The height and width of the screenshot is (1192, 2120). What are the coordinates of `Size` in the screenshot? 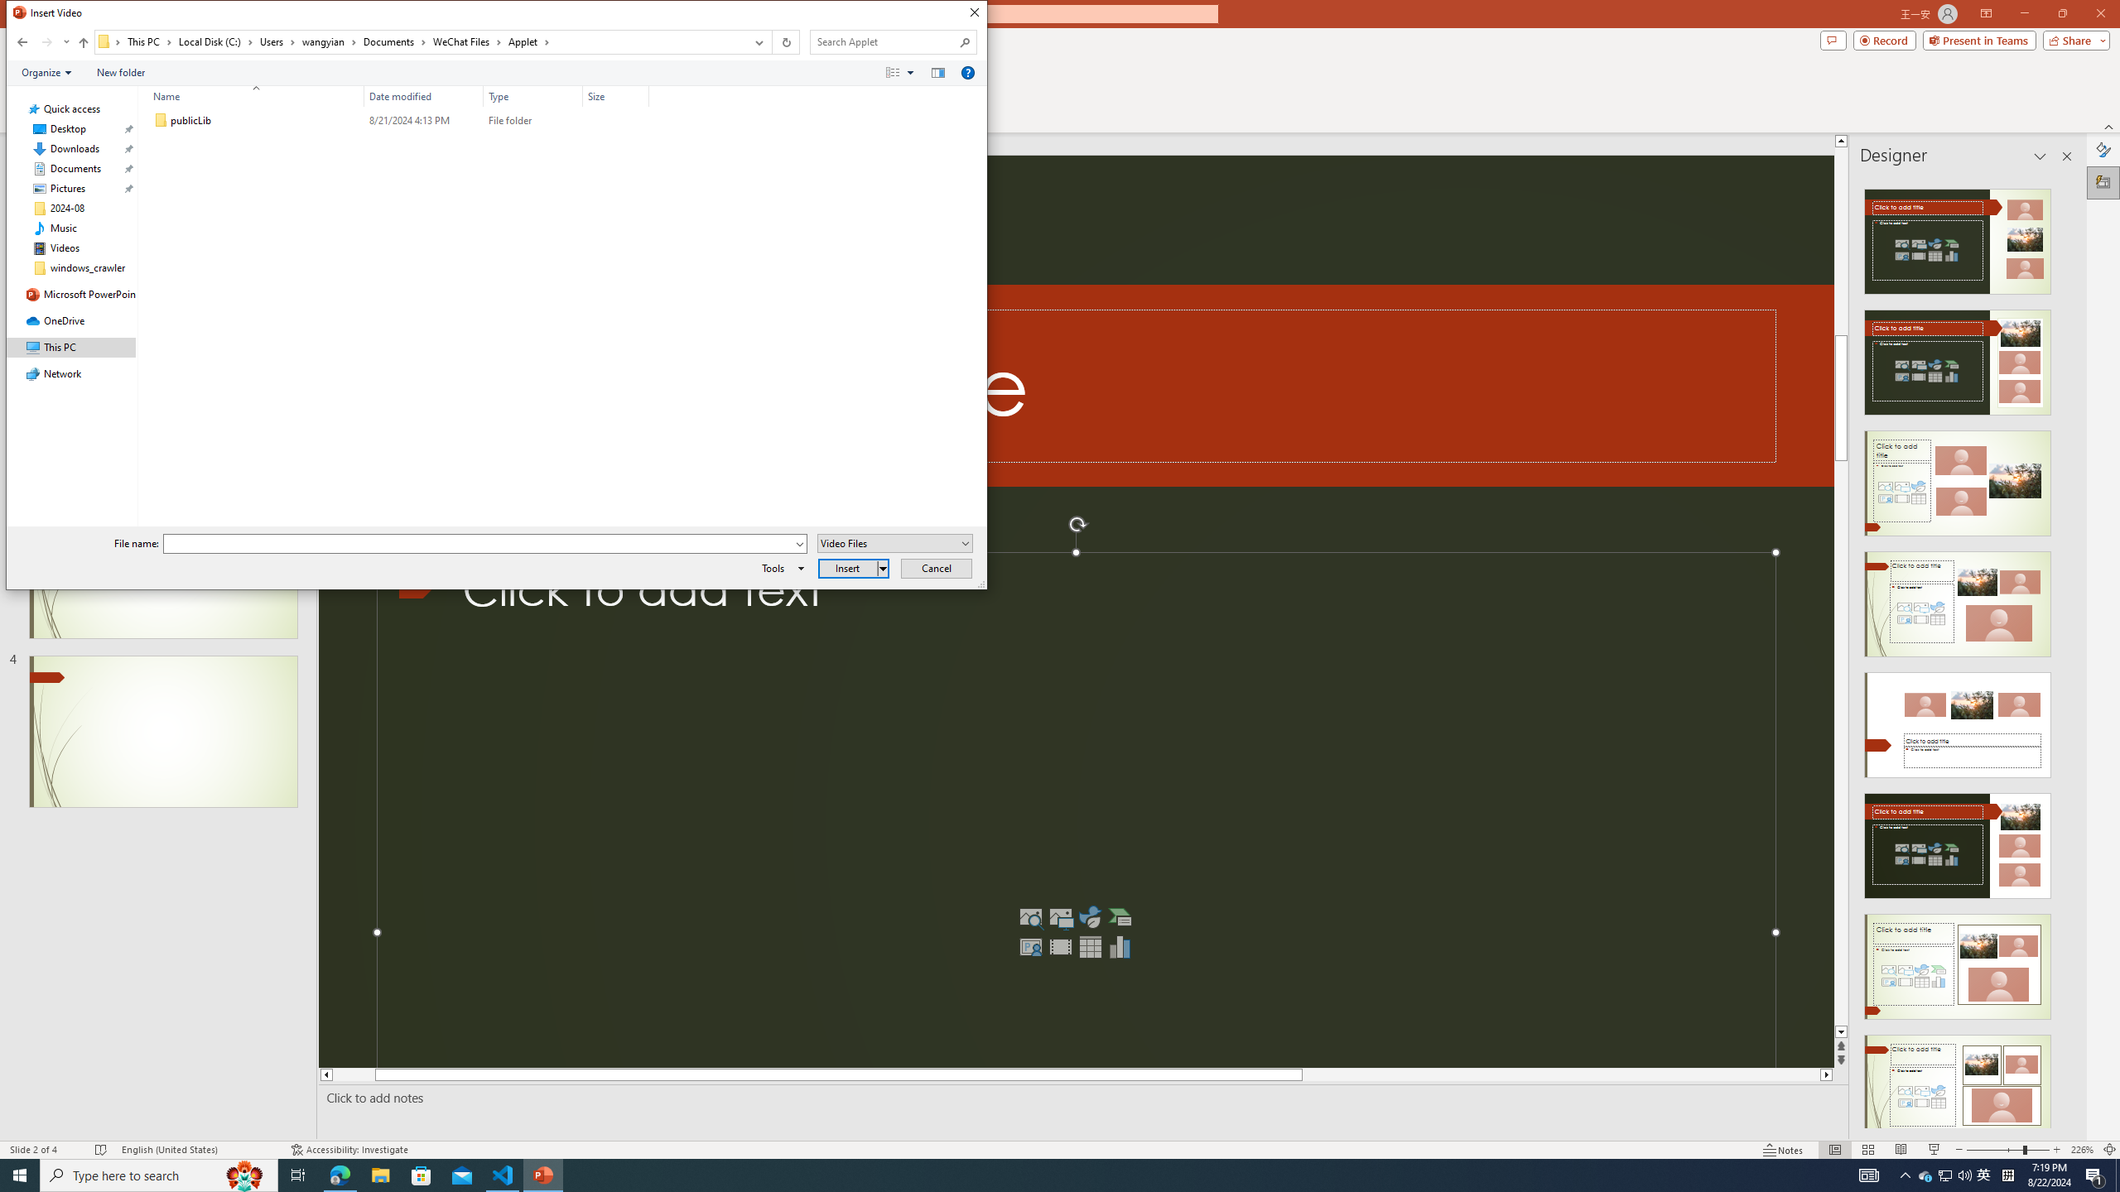 It's located at (616, 96).